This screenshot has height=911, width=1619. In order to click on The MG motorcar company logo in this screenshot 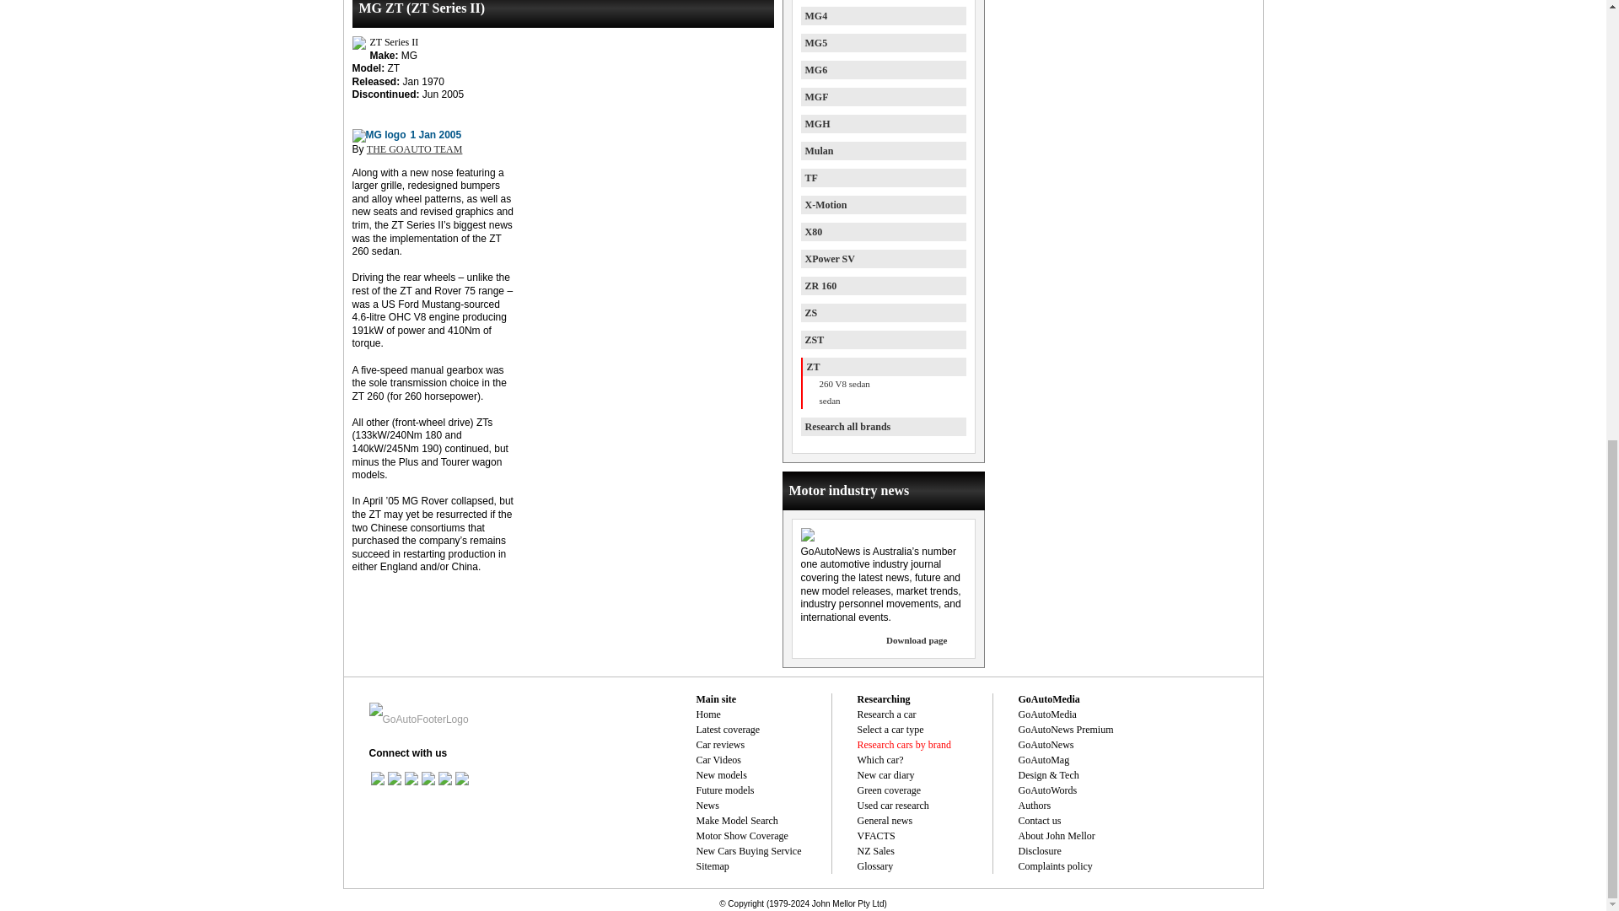, I will do `click(379, 135)`.